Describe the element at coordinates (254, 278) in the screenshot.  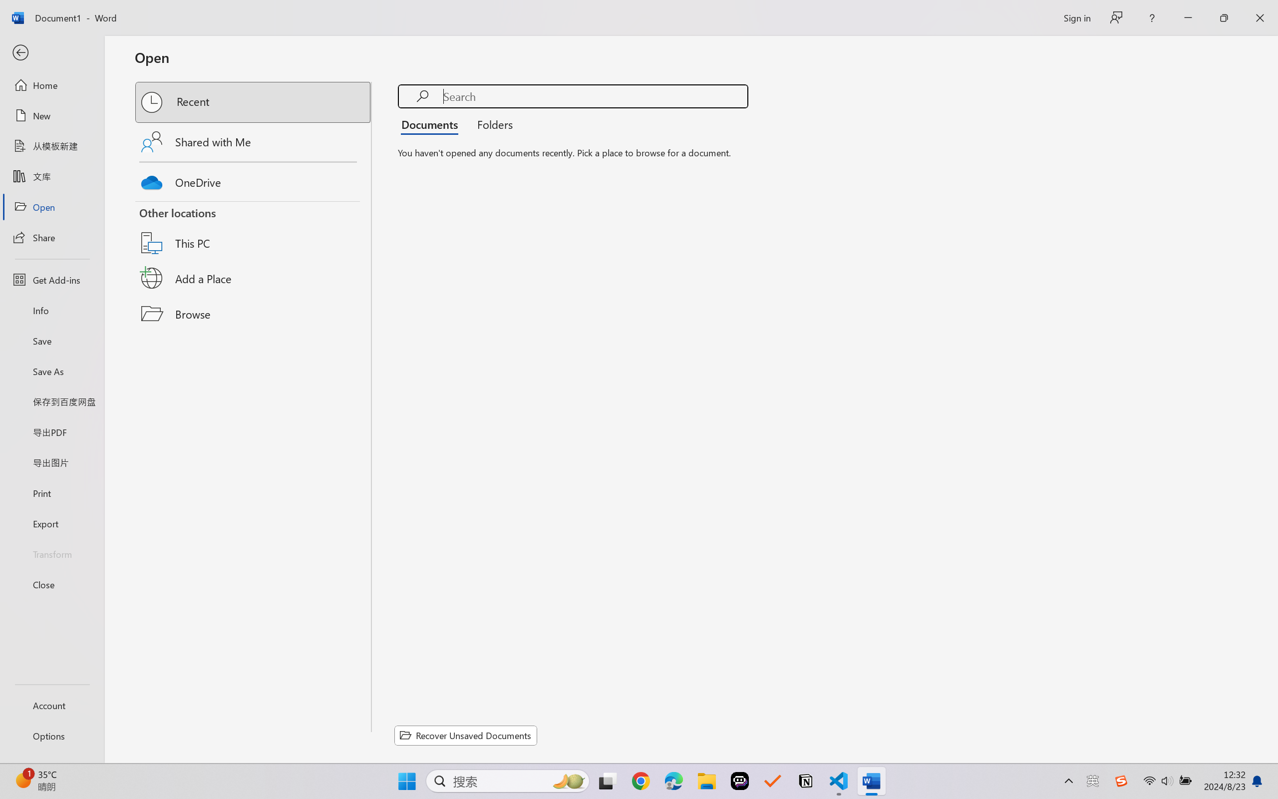
I see `Add a Place` at that location.